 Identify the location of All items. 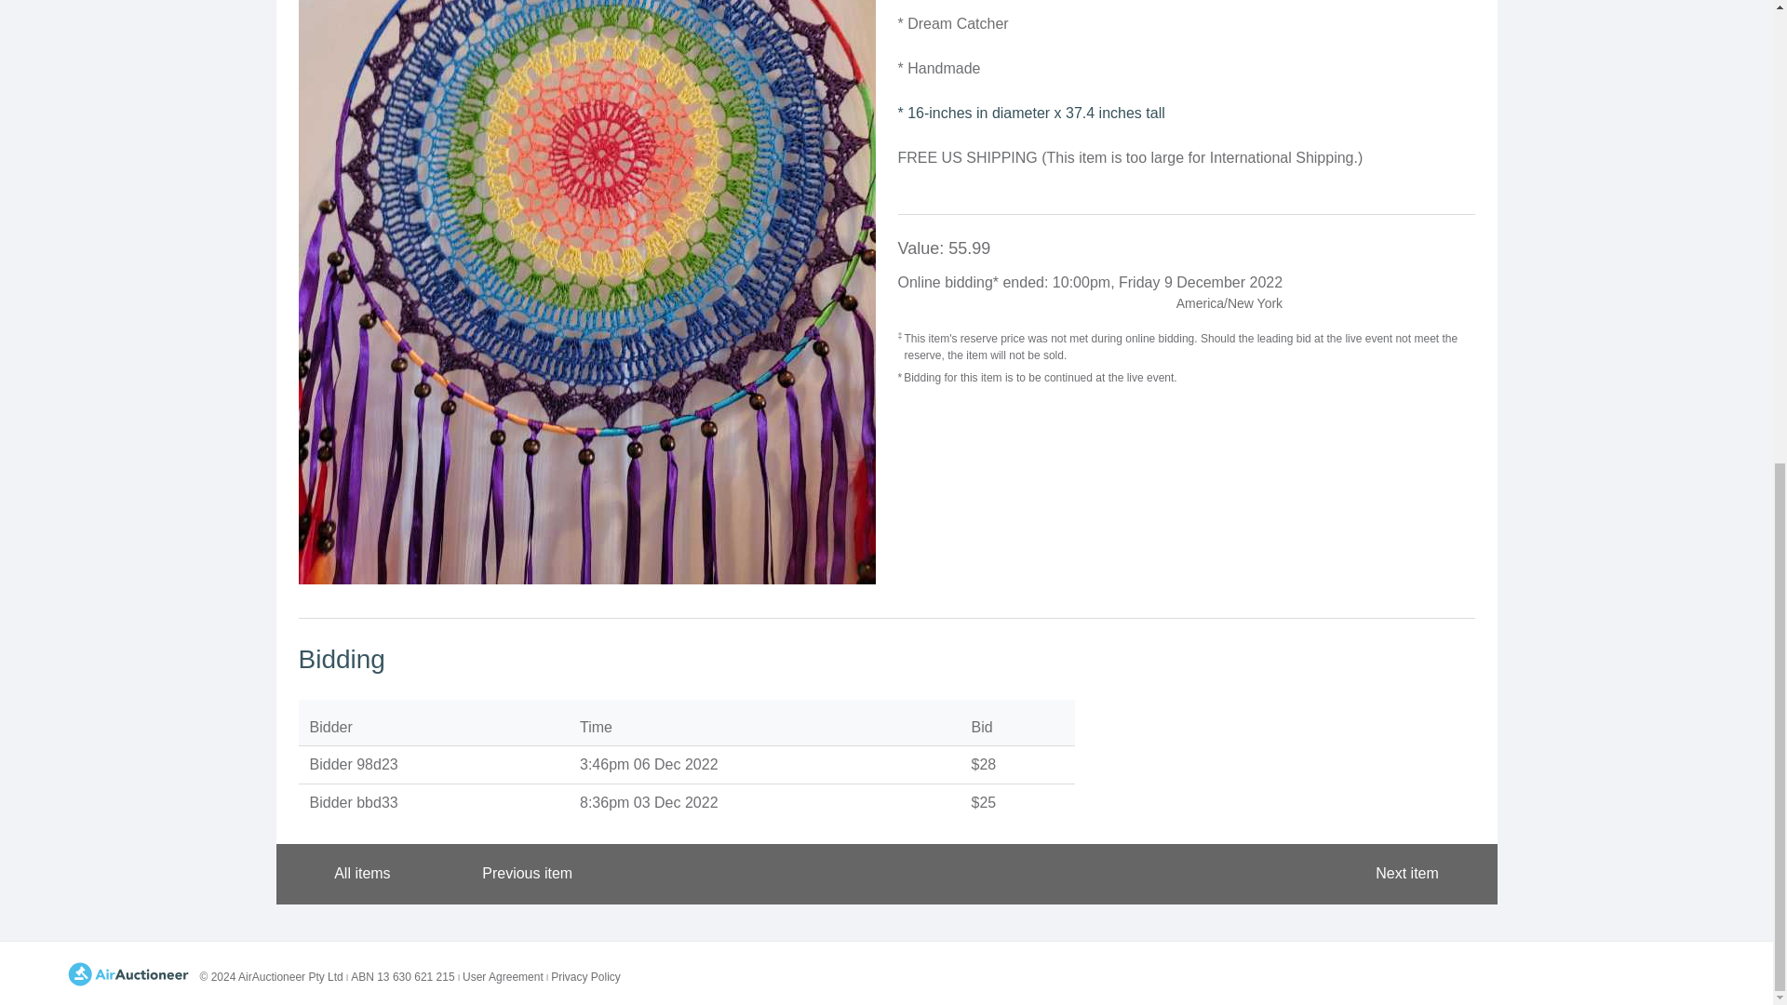
(349, 875).